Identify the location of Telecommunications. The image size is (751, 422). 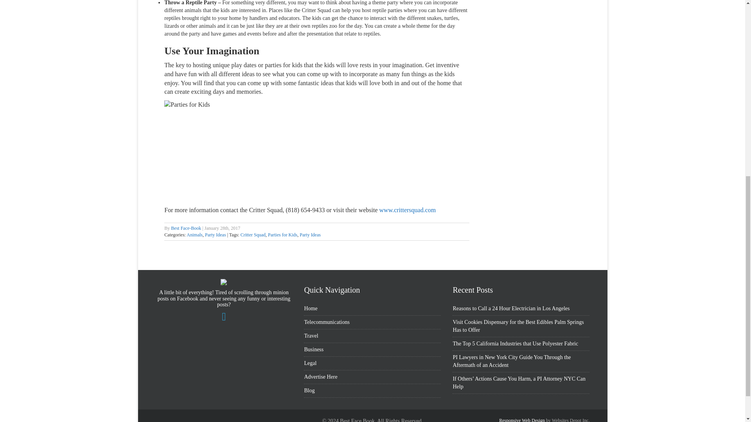
(326, 322).